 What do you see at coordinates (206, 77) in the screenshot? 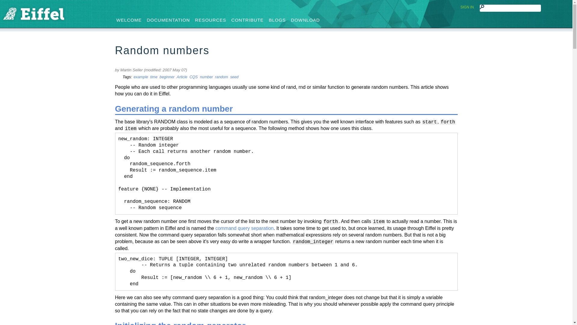
I see `number` at bounding box center [206, 77].